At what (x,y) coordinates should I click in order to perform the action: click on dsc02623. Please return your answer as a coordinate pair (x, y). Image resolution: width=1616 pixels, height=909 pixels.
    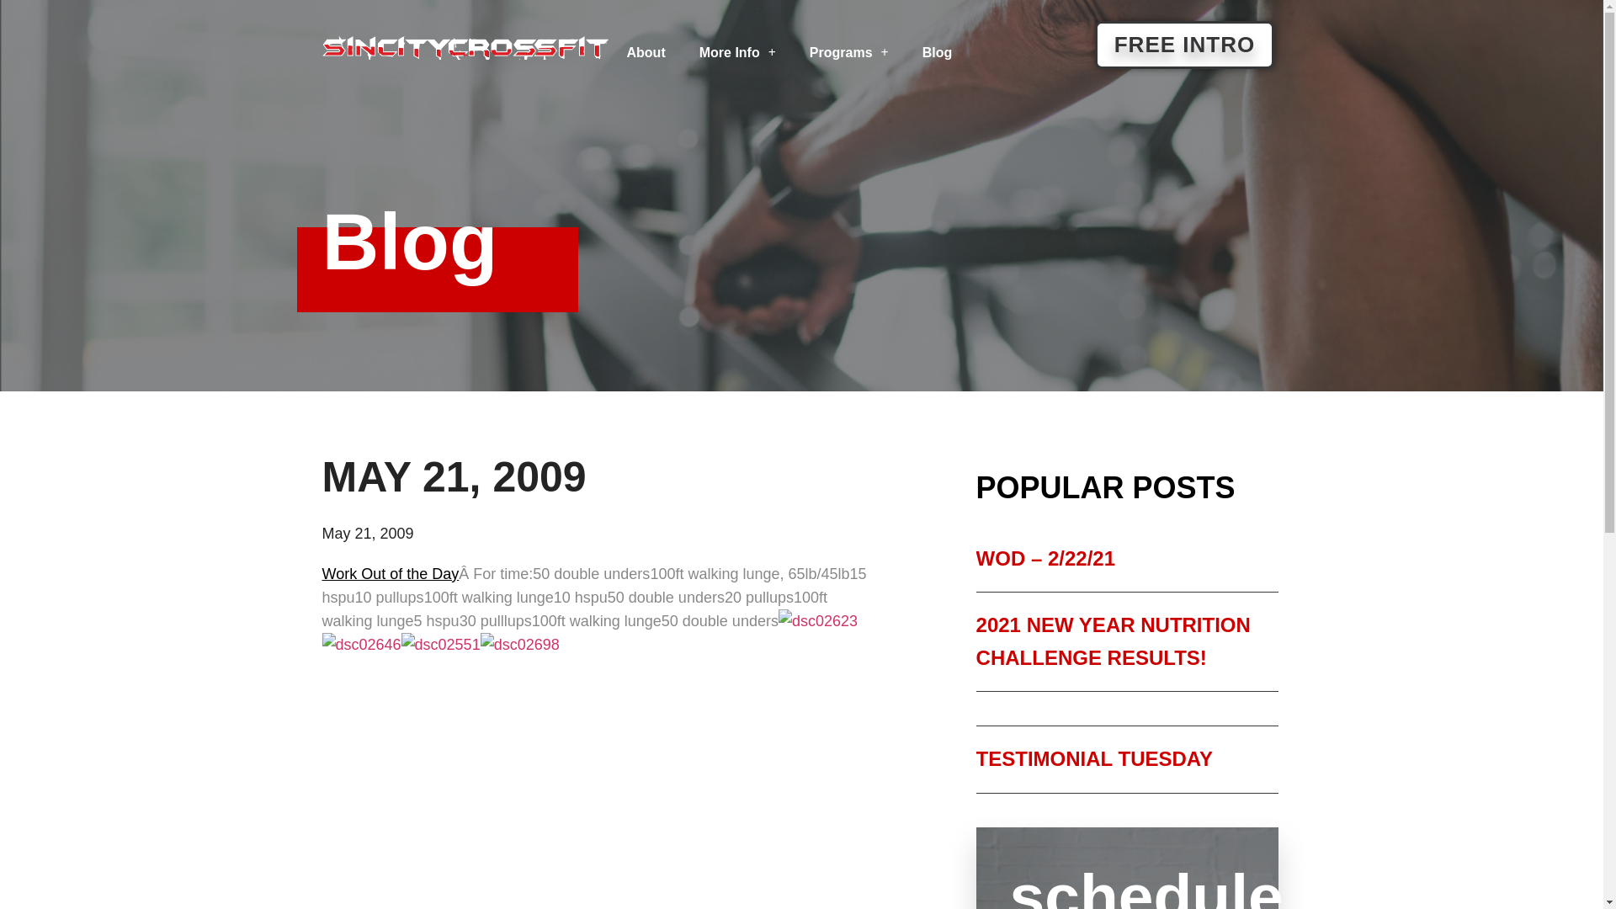
    Looking at the image, I should click on (818, 620).